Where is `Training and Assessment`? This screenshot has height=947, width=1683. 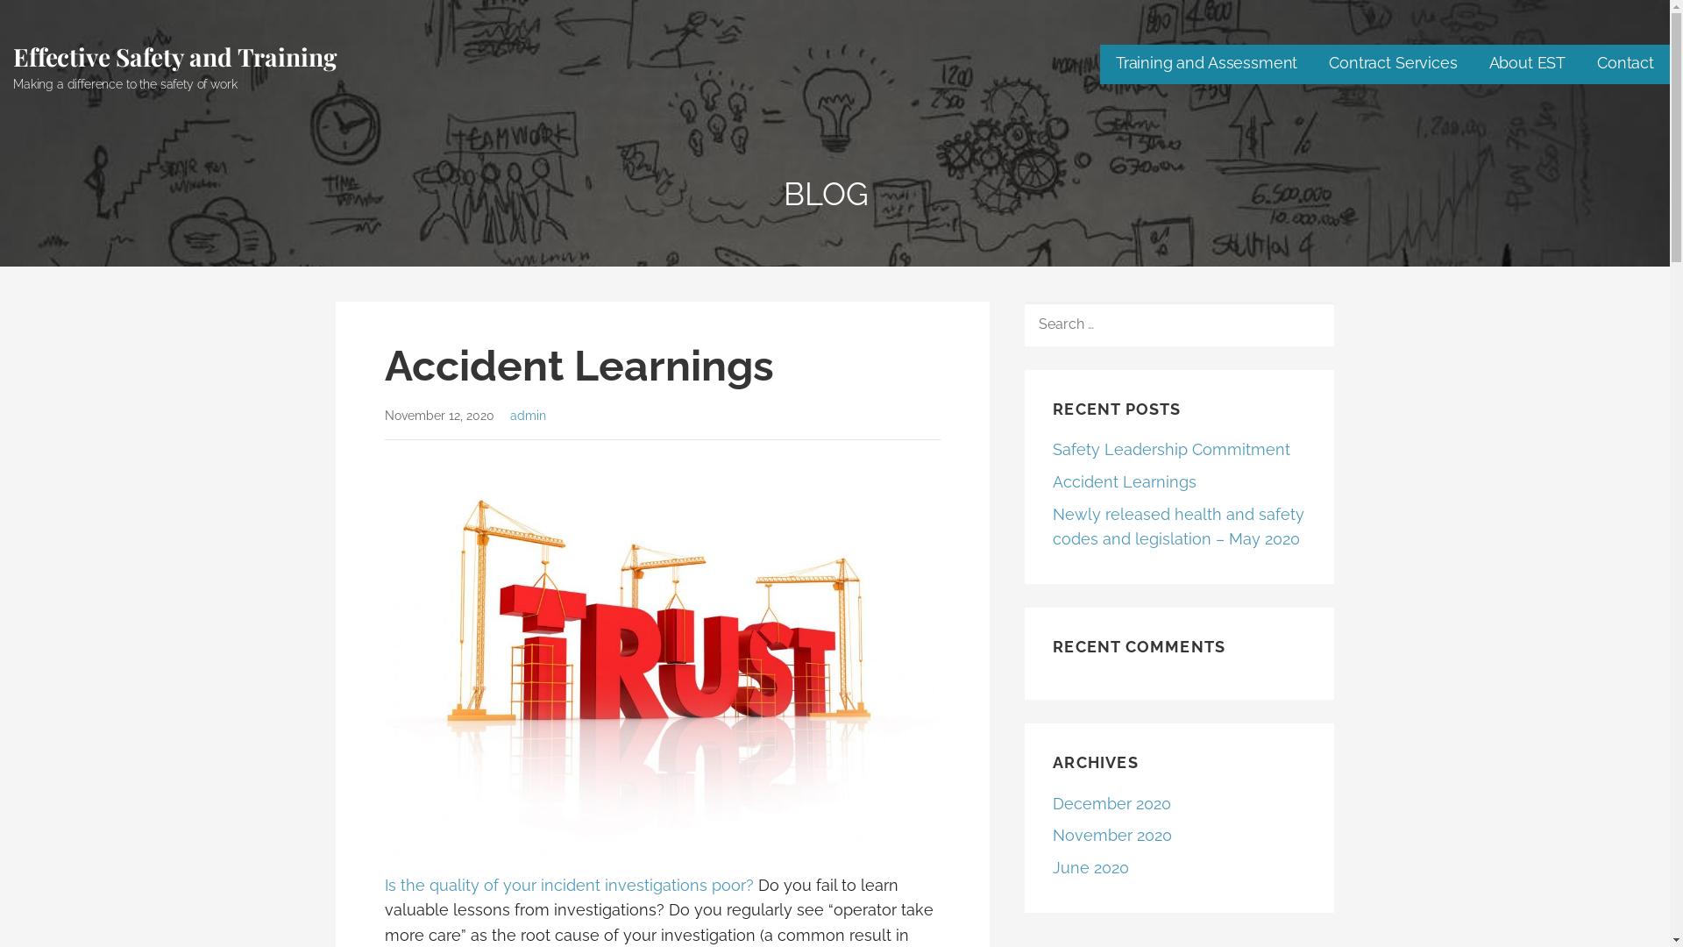 Training and Assessment is located at coordinates (1206, 65).